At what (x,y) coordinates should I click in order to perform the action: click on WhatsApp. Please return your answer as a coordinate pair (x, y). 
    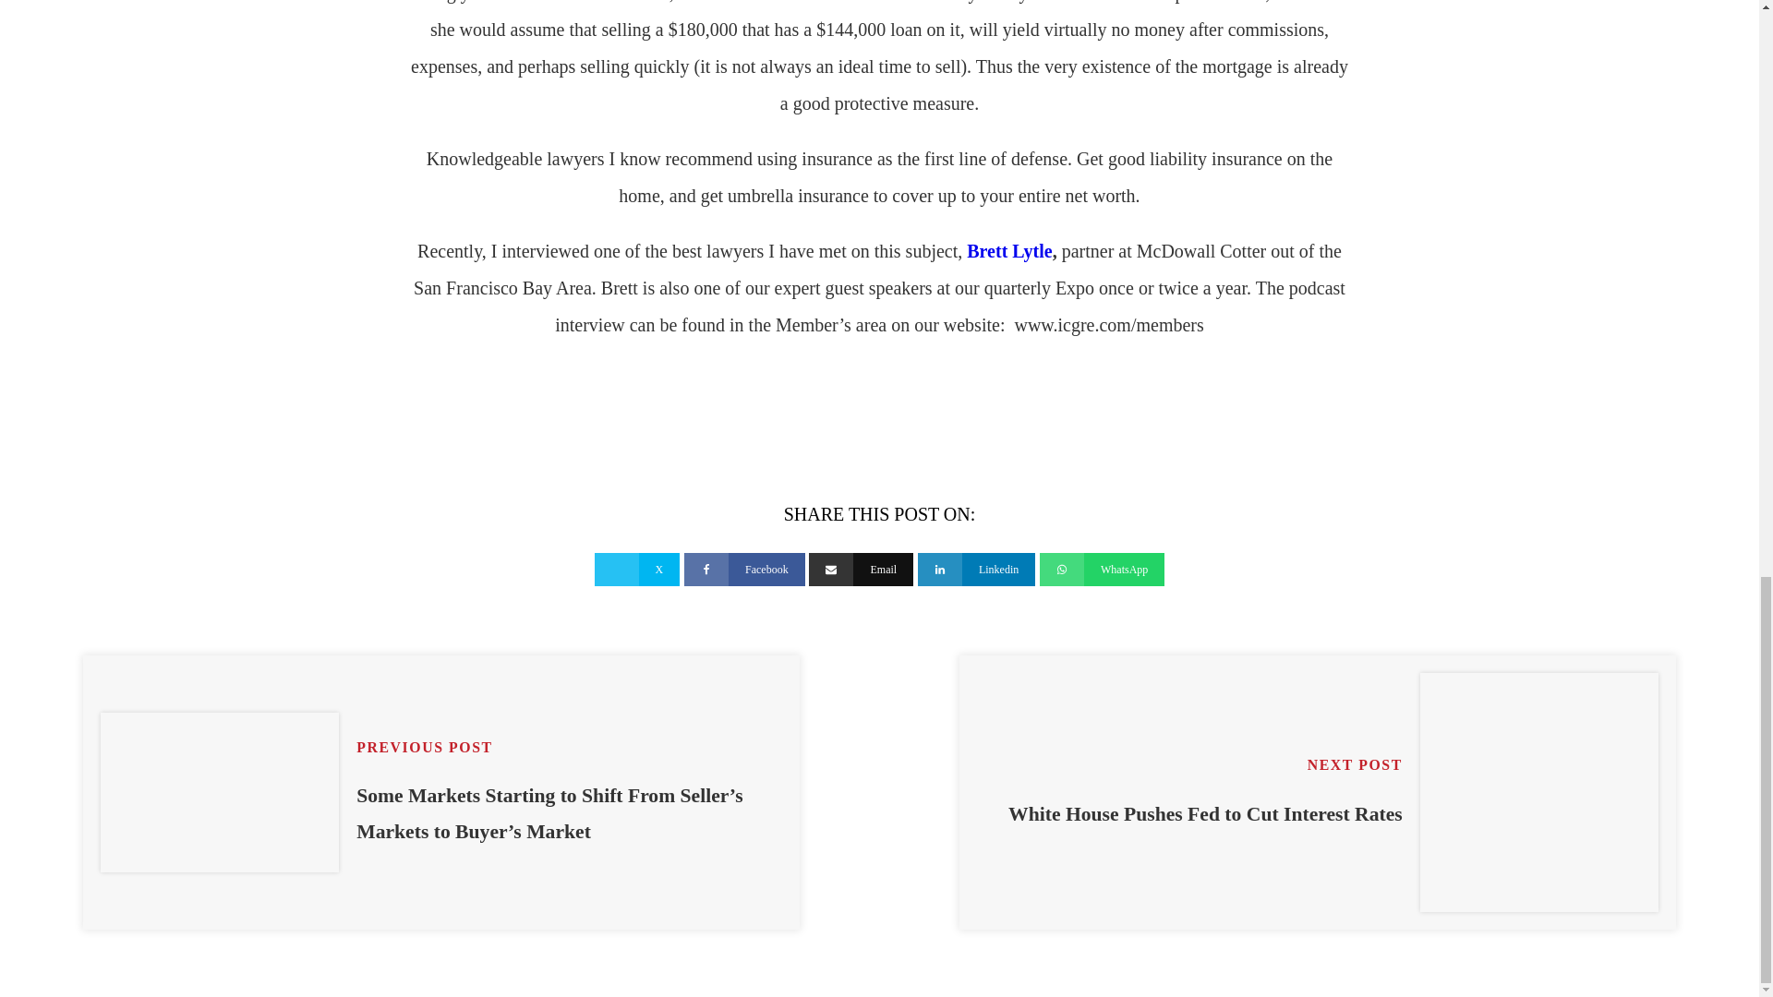
    Looking at the image, I should click on (1102, 570).